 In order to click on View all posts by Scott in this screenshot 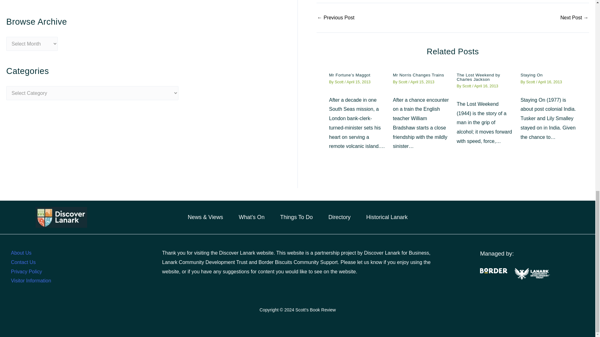, I will do `click(467, 86)`.